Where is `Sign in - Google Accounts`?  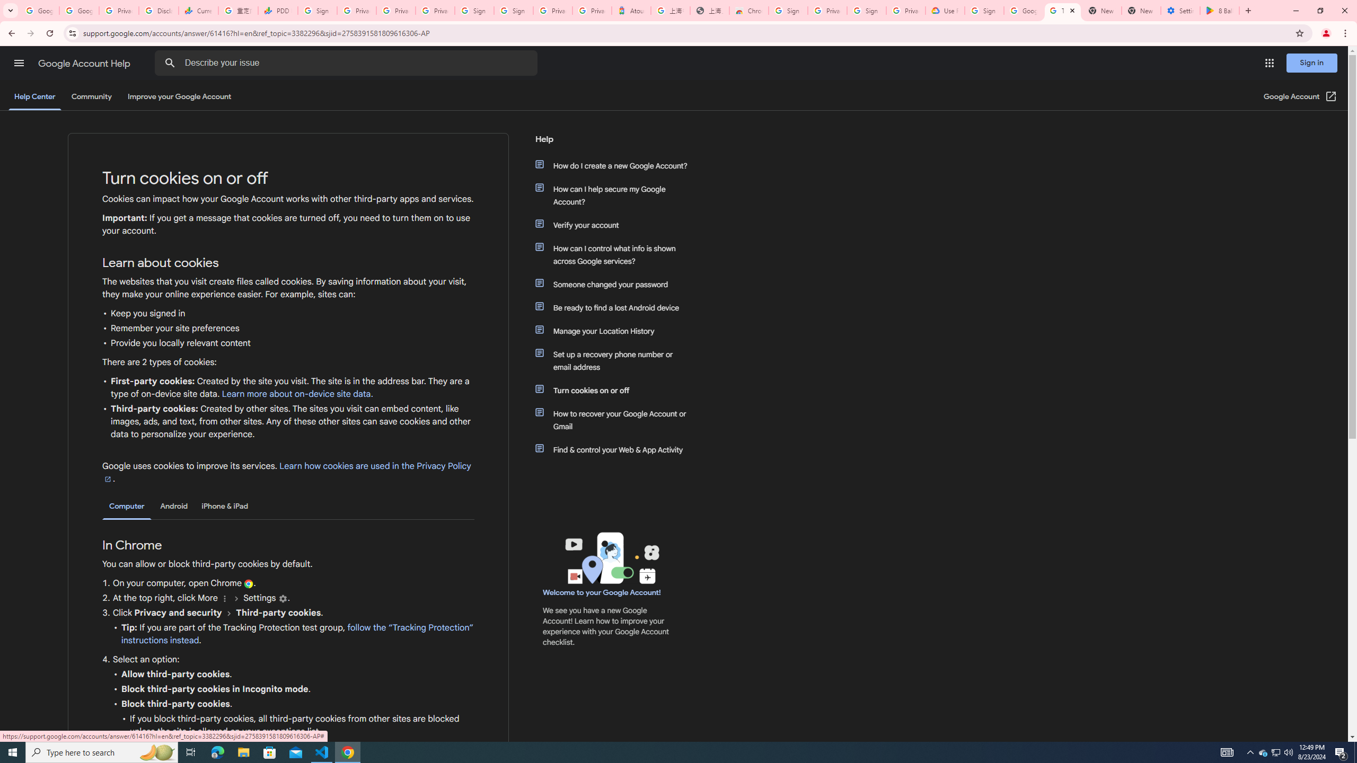 Sign in - Google Accounts is located at coordinates (513, 11).